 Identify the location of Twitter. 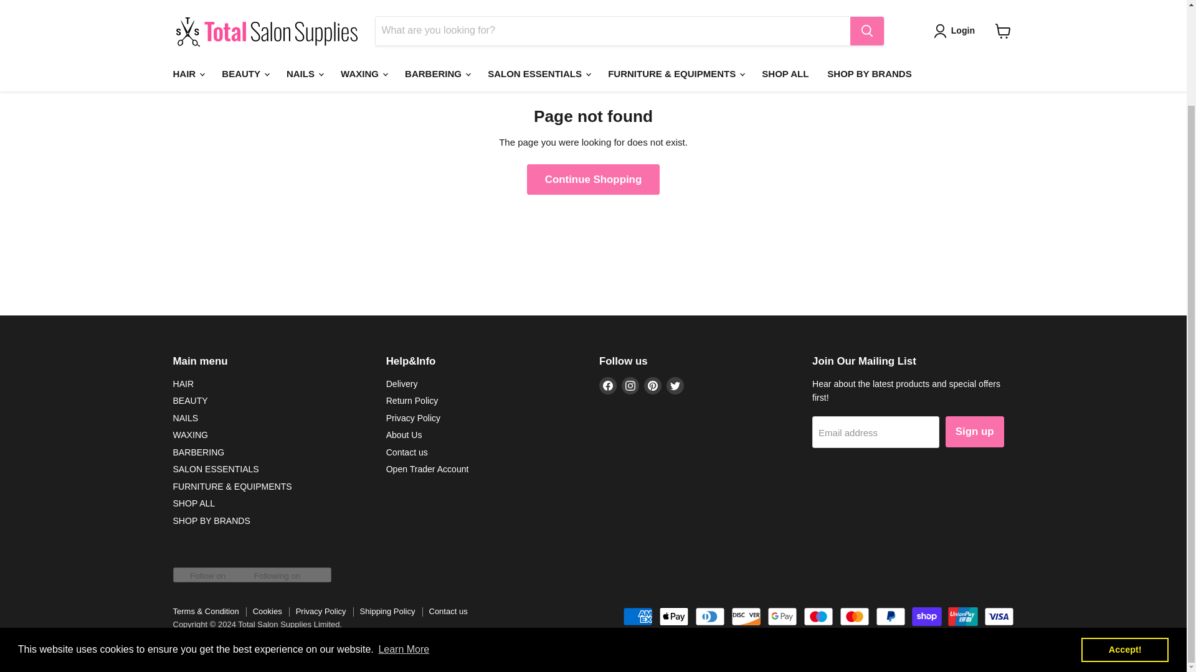
(675, 385).